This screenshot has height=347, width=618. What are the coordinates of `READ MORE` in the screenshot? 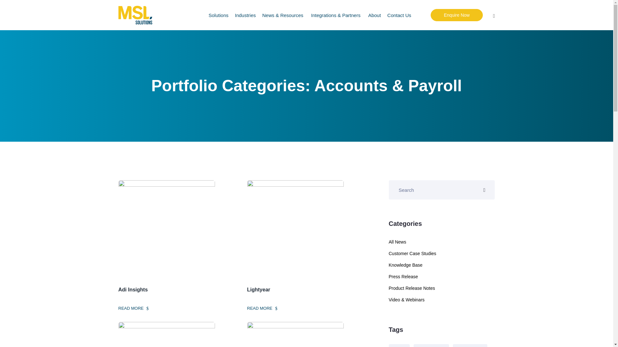 It's located at (134, 308).